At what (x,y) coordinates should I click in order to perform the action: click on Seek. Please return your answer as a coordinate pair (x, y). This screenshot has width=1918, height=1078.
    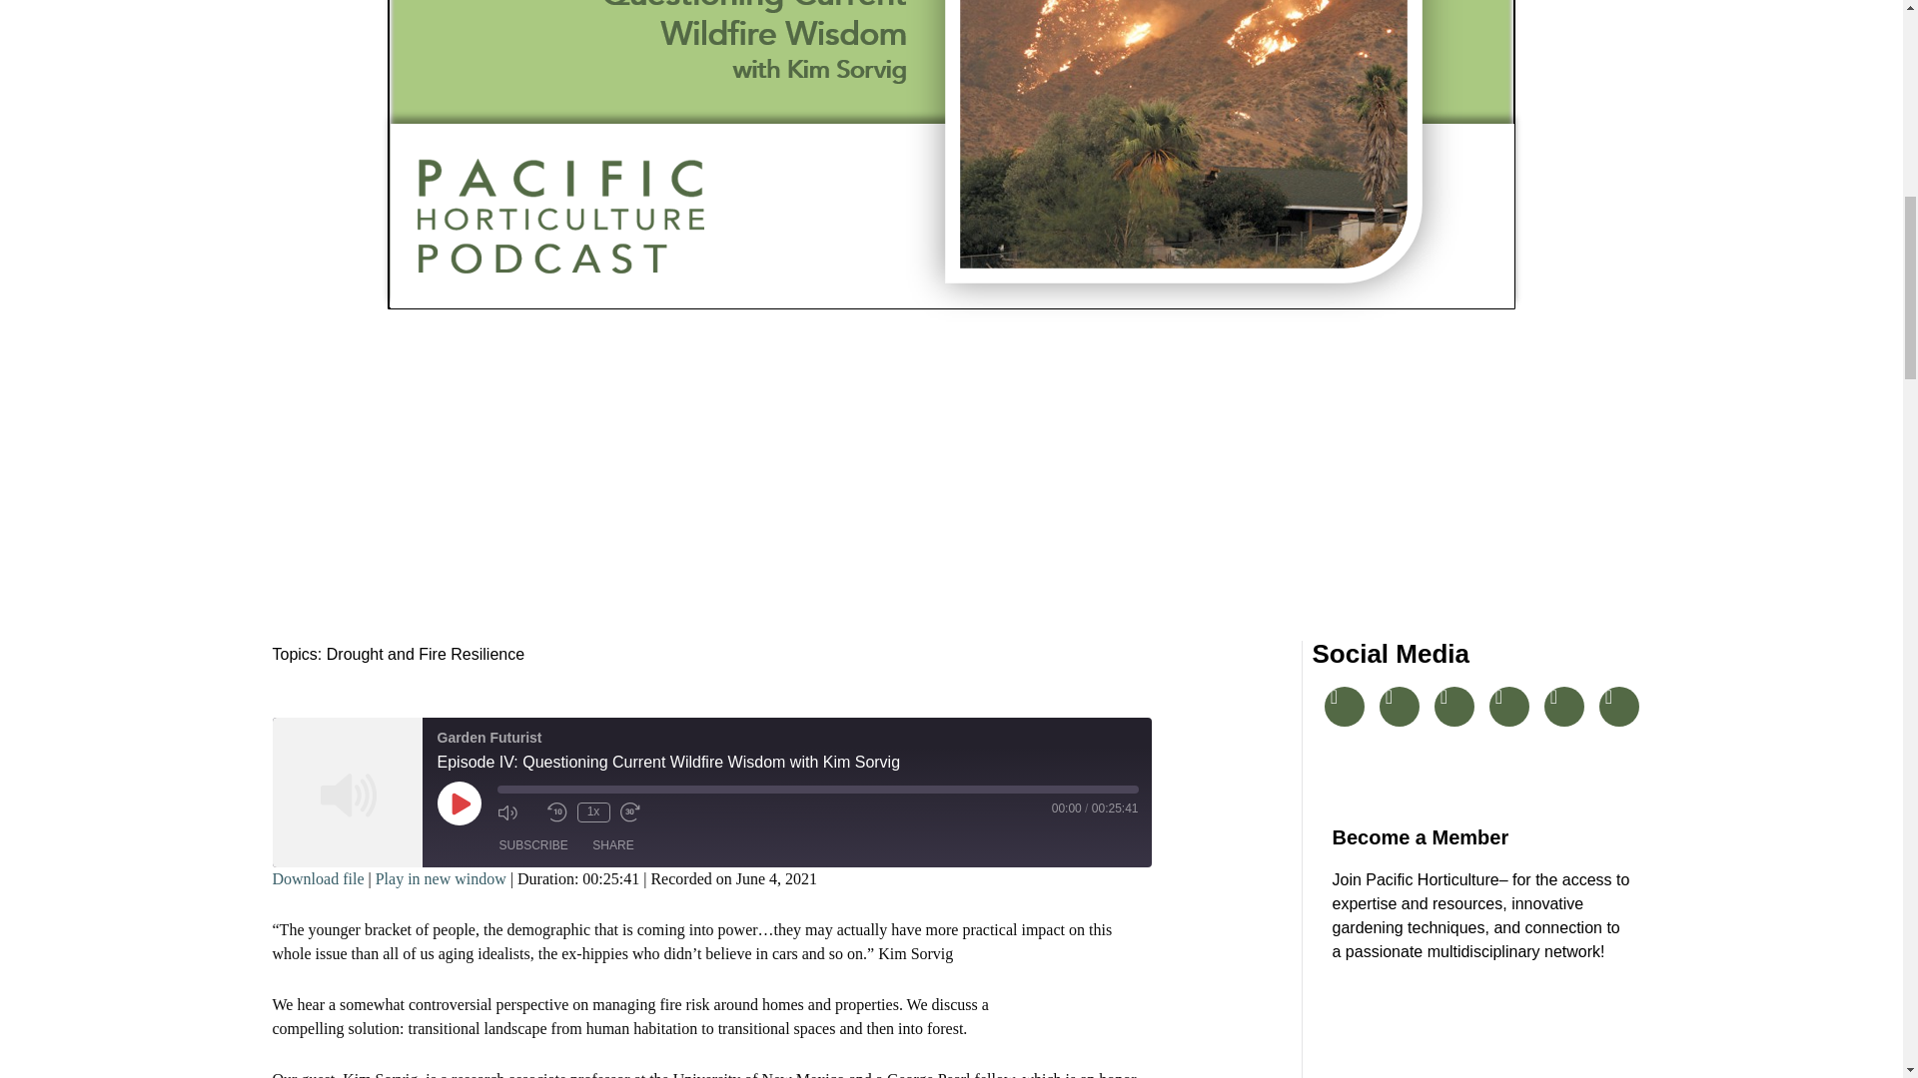
    Looking at the image, I should click on (817, 789).